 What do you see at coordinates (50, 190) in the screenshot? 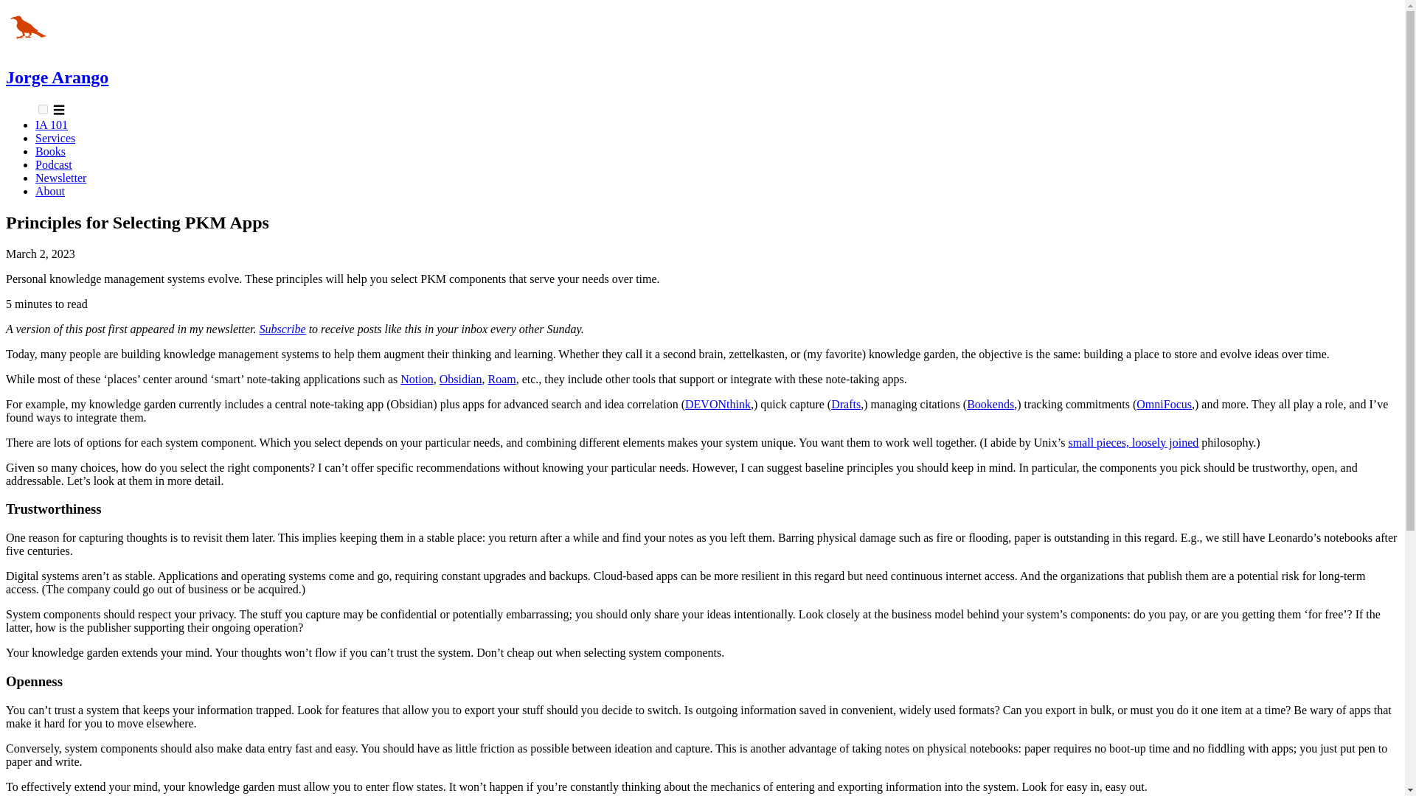
I see `About` at bounding box center [50, 190].